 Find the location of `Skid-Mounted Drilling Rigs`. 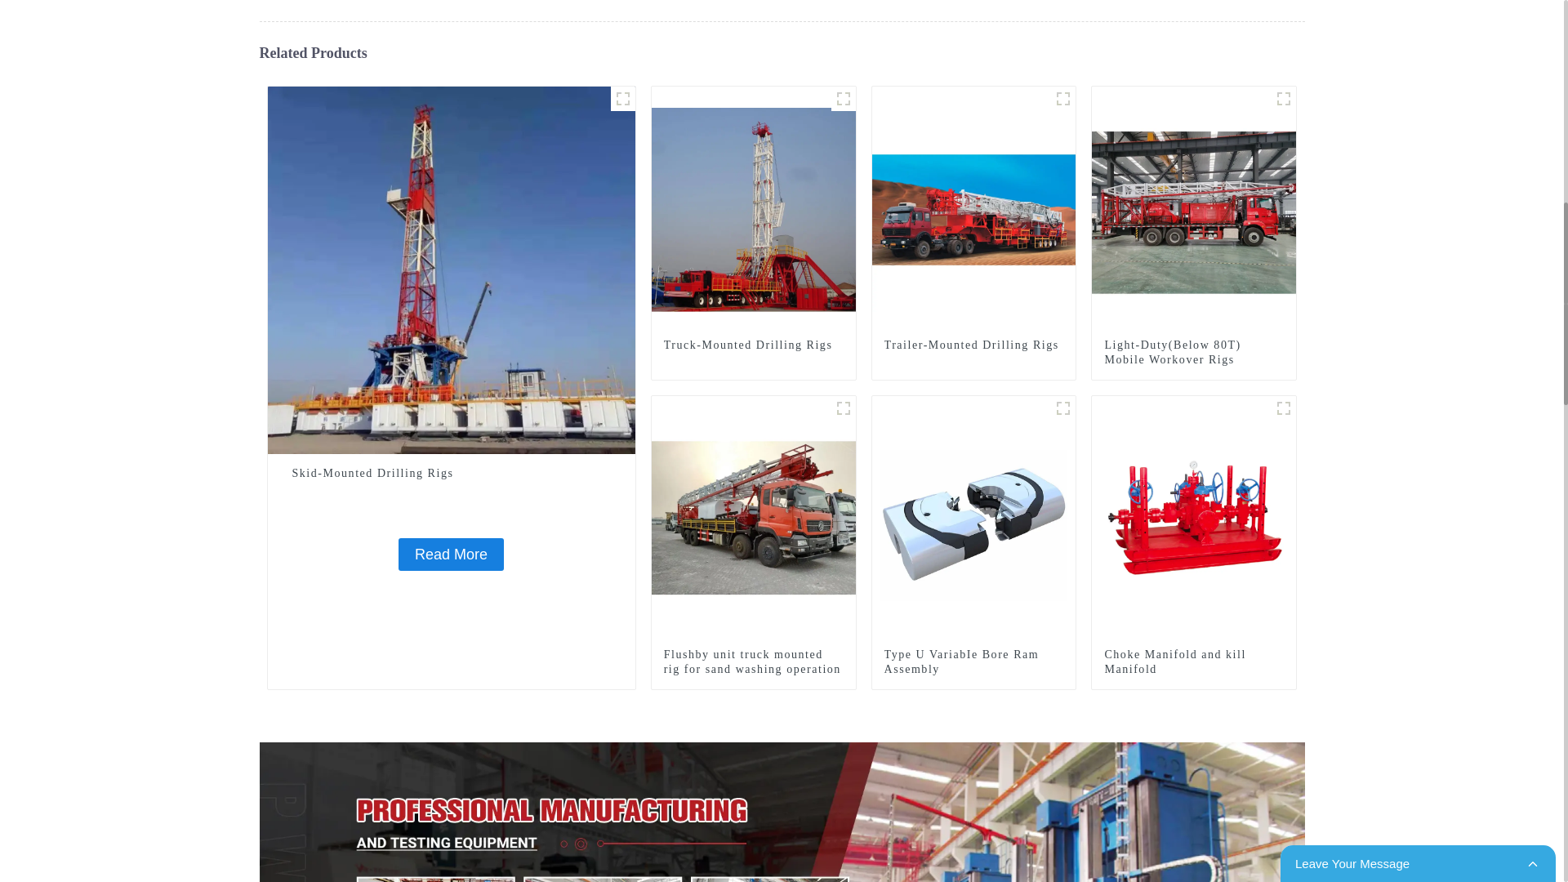

Skid-Mounted Drilling Rigs is located at coordinates (451, 474).